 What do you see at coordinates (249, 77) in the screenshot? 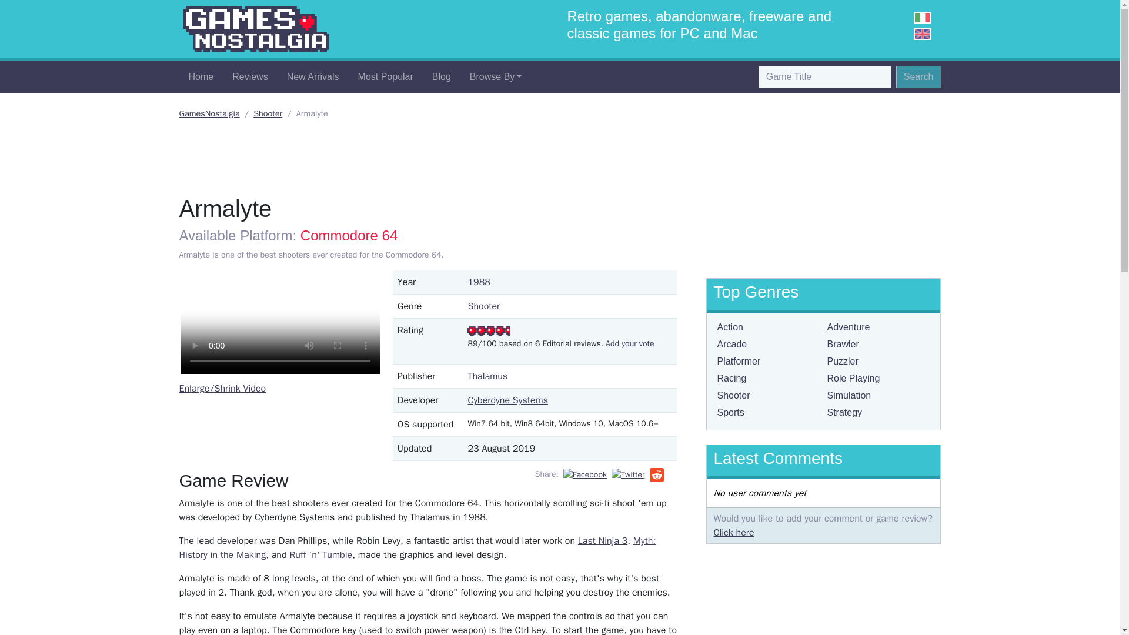
I see `Reviews` at bounding box center [249, 77].